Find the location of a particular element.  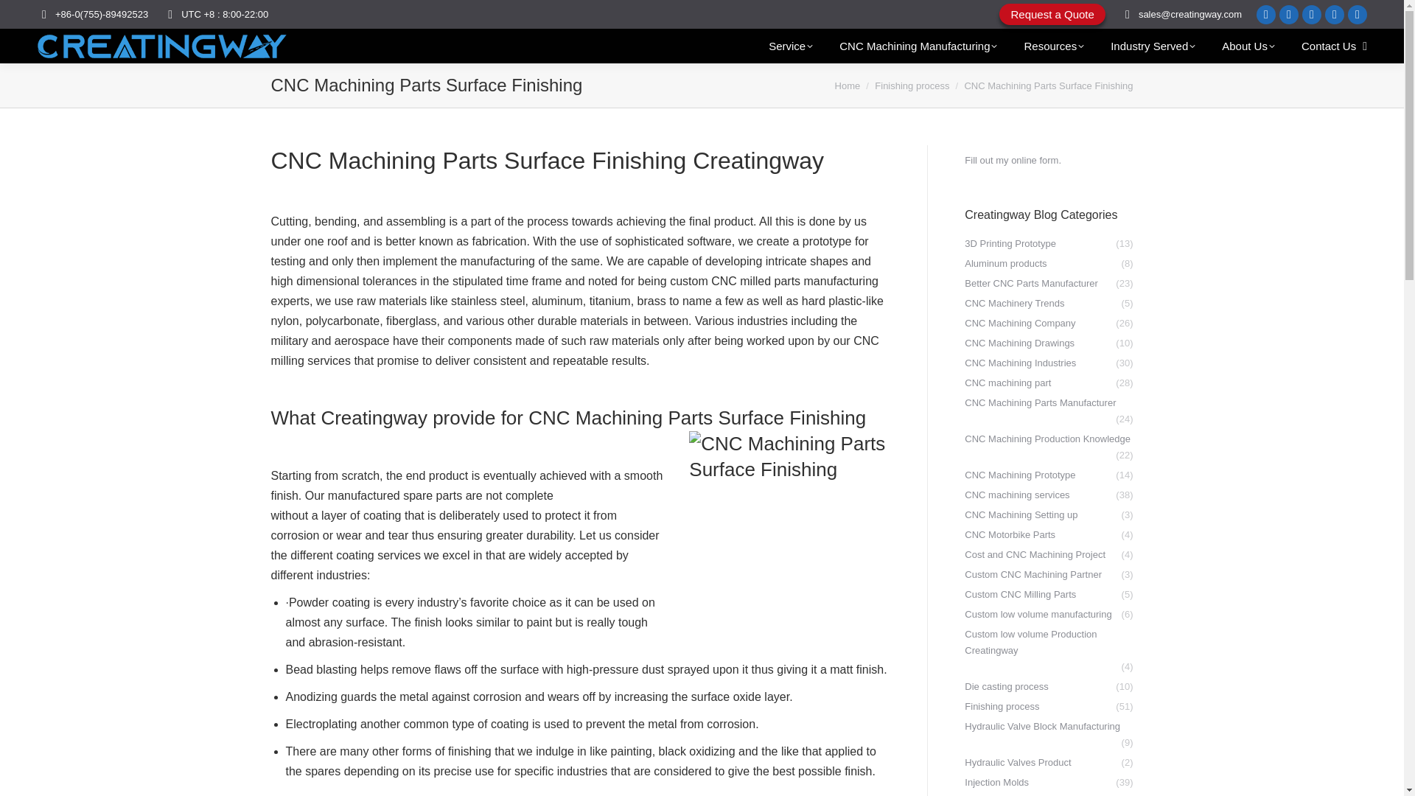

Service is located at coordinates (790, 46).